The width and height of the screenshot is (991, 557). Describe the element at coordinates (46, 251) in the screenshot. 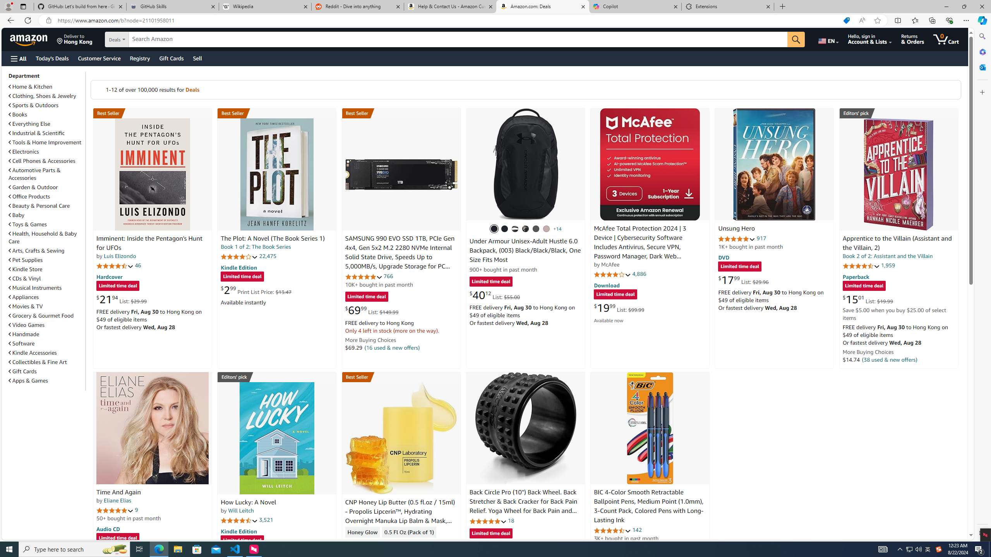

I see `Arts, Crafts & Sewing` at that location.